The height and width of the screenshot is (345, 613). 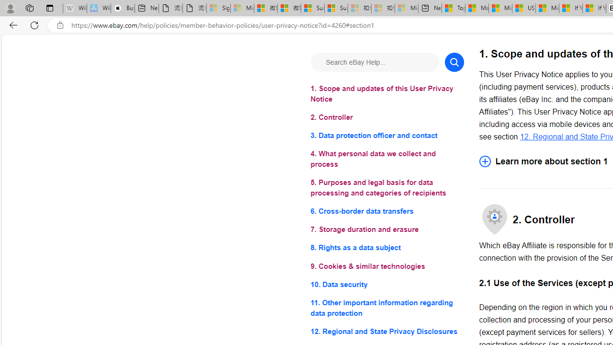 What do you see at coordinates (387, 266) in the screenshot?
I see `9. Cookies & similar technologies` at bounding box center [387, 266].